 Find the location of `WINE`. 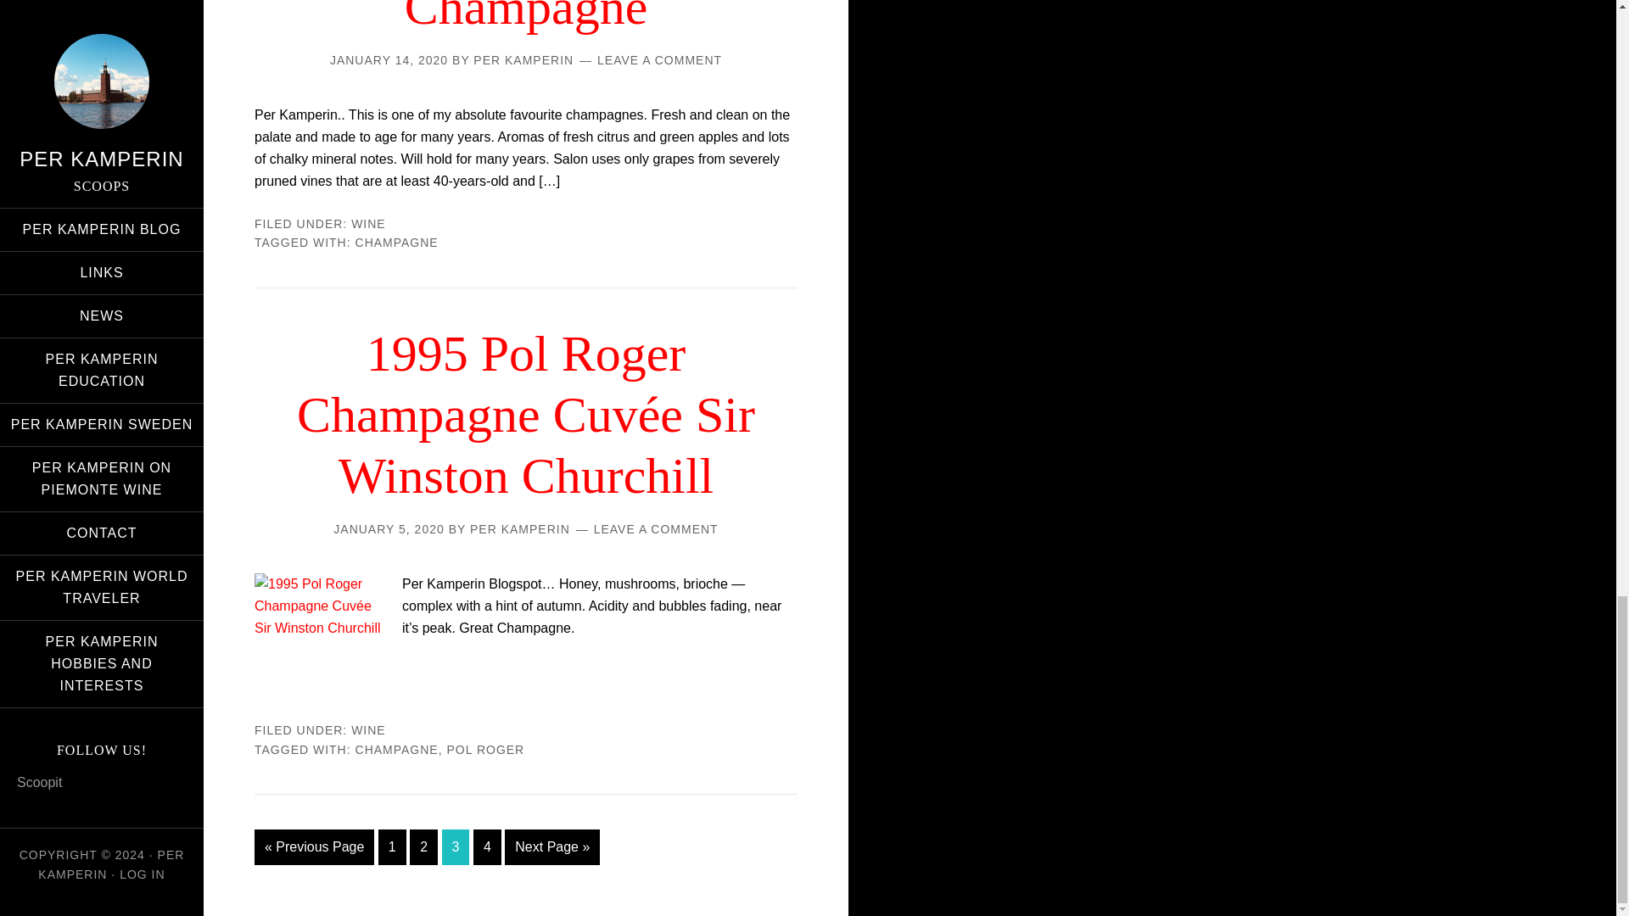

WINE is located at coordinates (368, 224).